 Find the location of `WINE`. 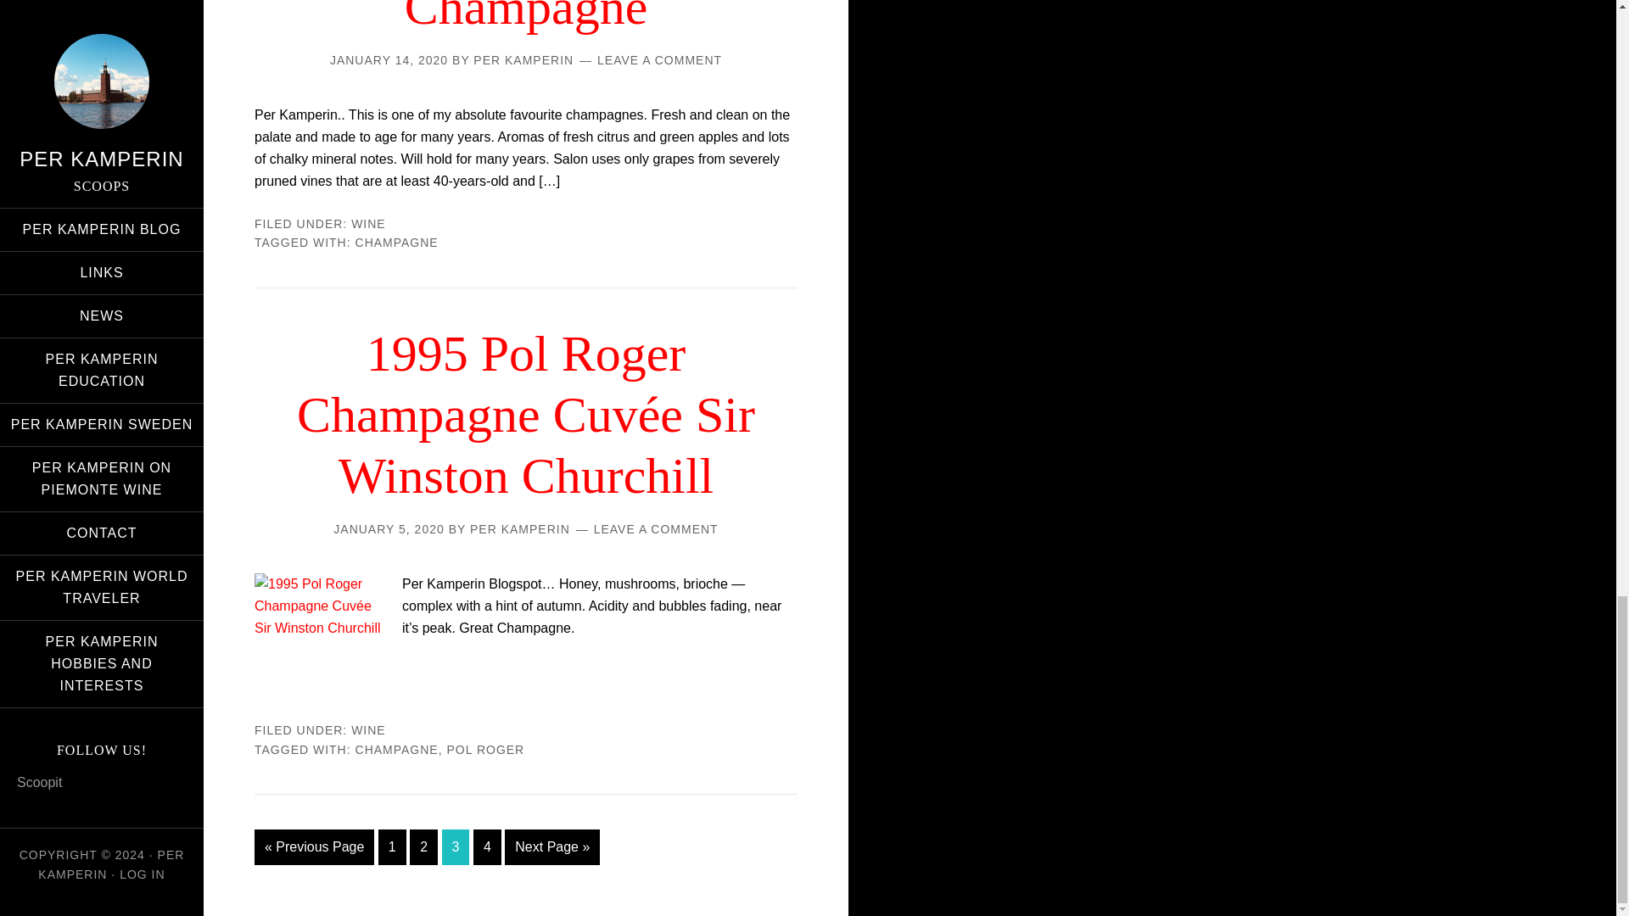

WINE is located at coordinates (368, 224).